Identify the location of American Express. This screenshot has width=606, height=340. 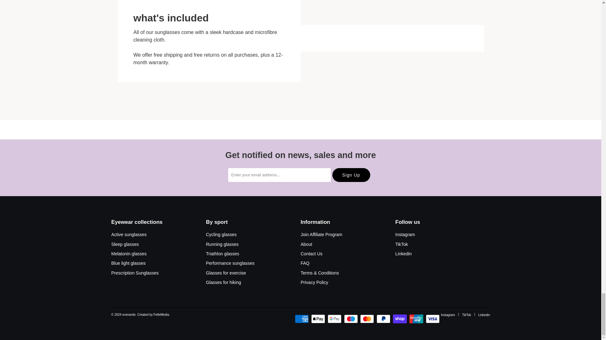
(302, 319).